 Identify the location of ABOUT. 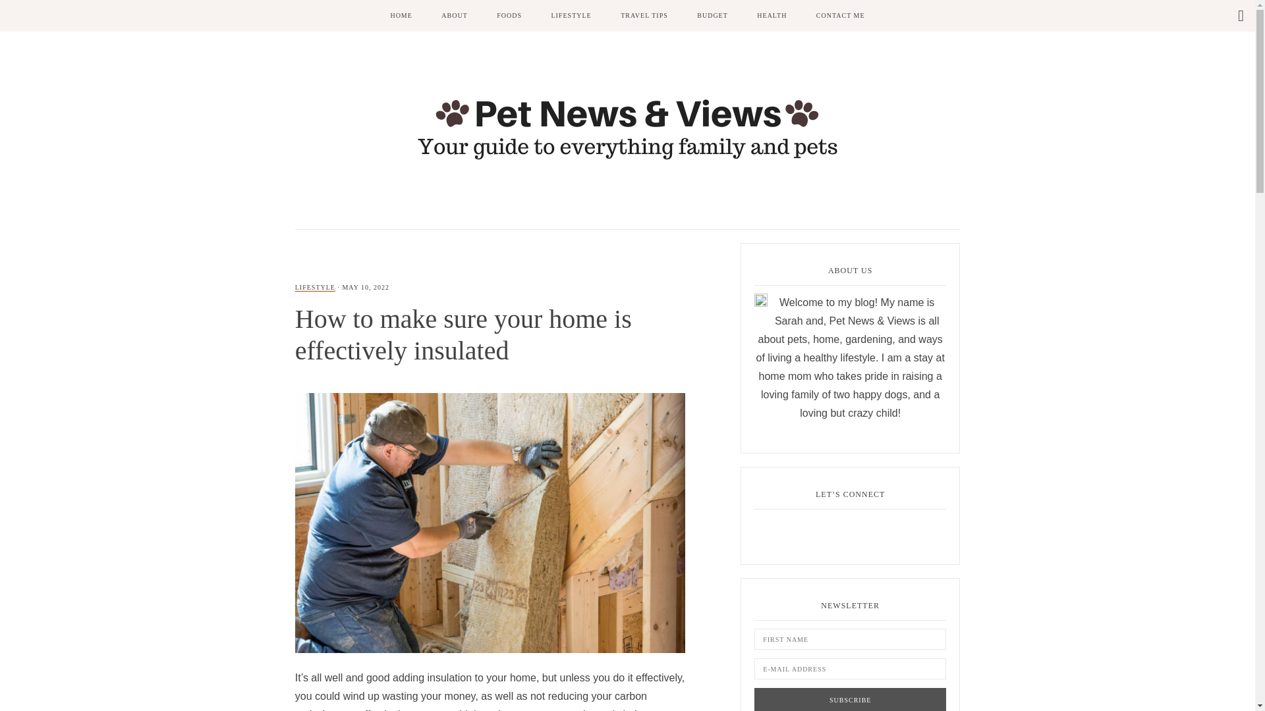
(455, 16).